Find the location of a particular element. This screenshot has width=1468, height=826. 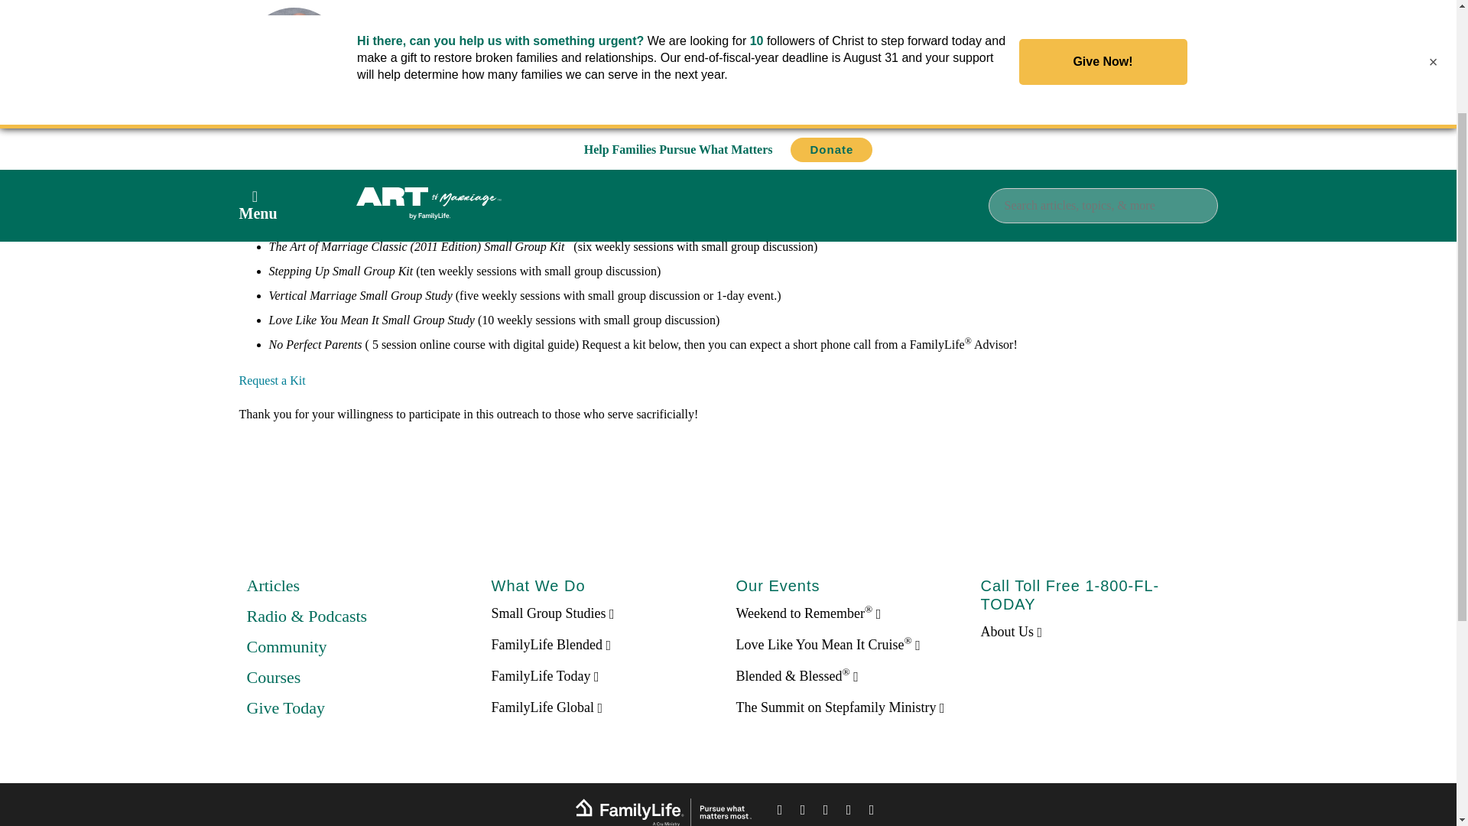

Search for: is located at coordinates (1103, 40).